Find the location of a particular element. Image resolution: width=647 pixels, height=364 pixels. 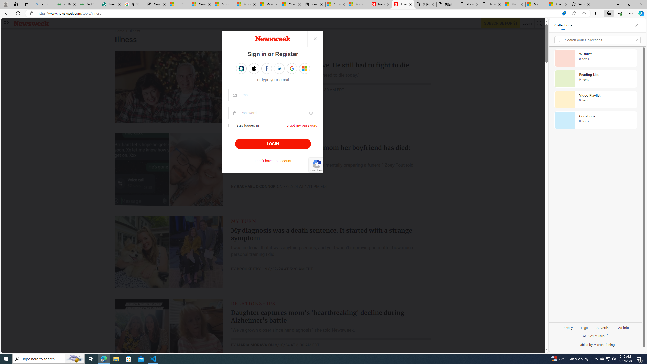

Collections is located at coordinates (563, 25).